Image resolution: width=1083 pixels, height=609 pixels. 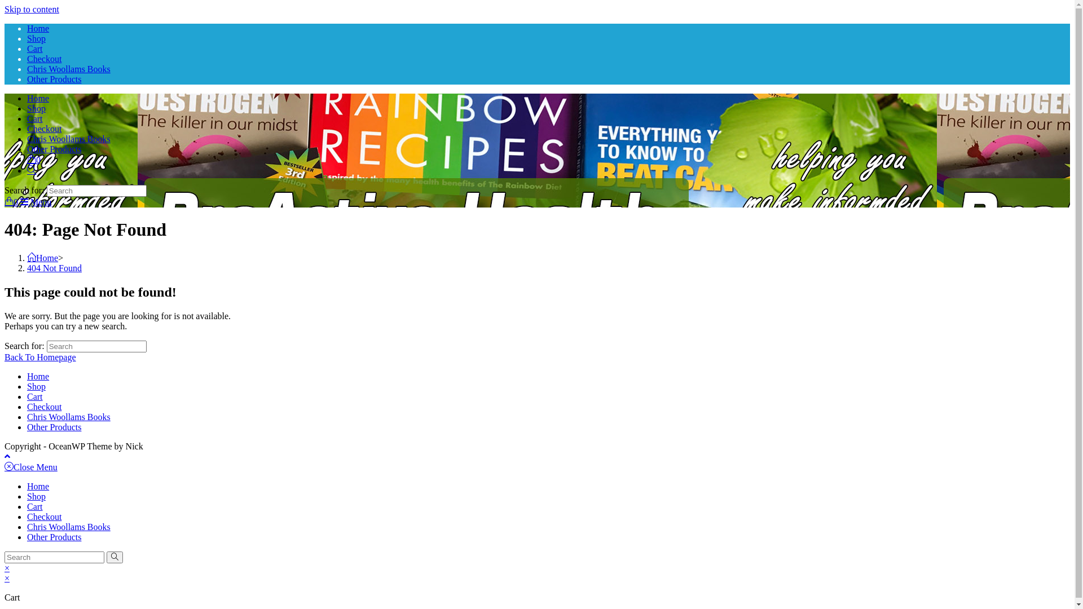 I want to click on Home, so click(x=38, y=28).